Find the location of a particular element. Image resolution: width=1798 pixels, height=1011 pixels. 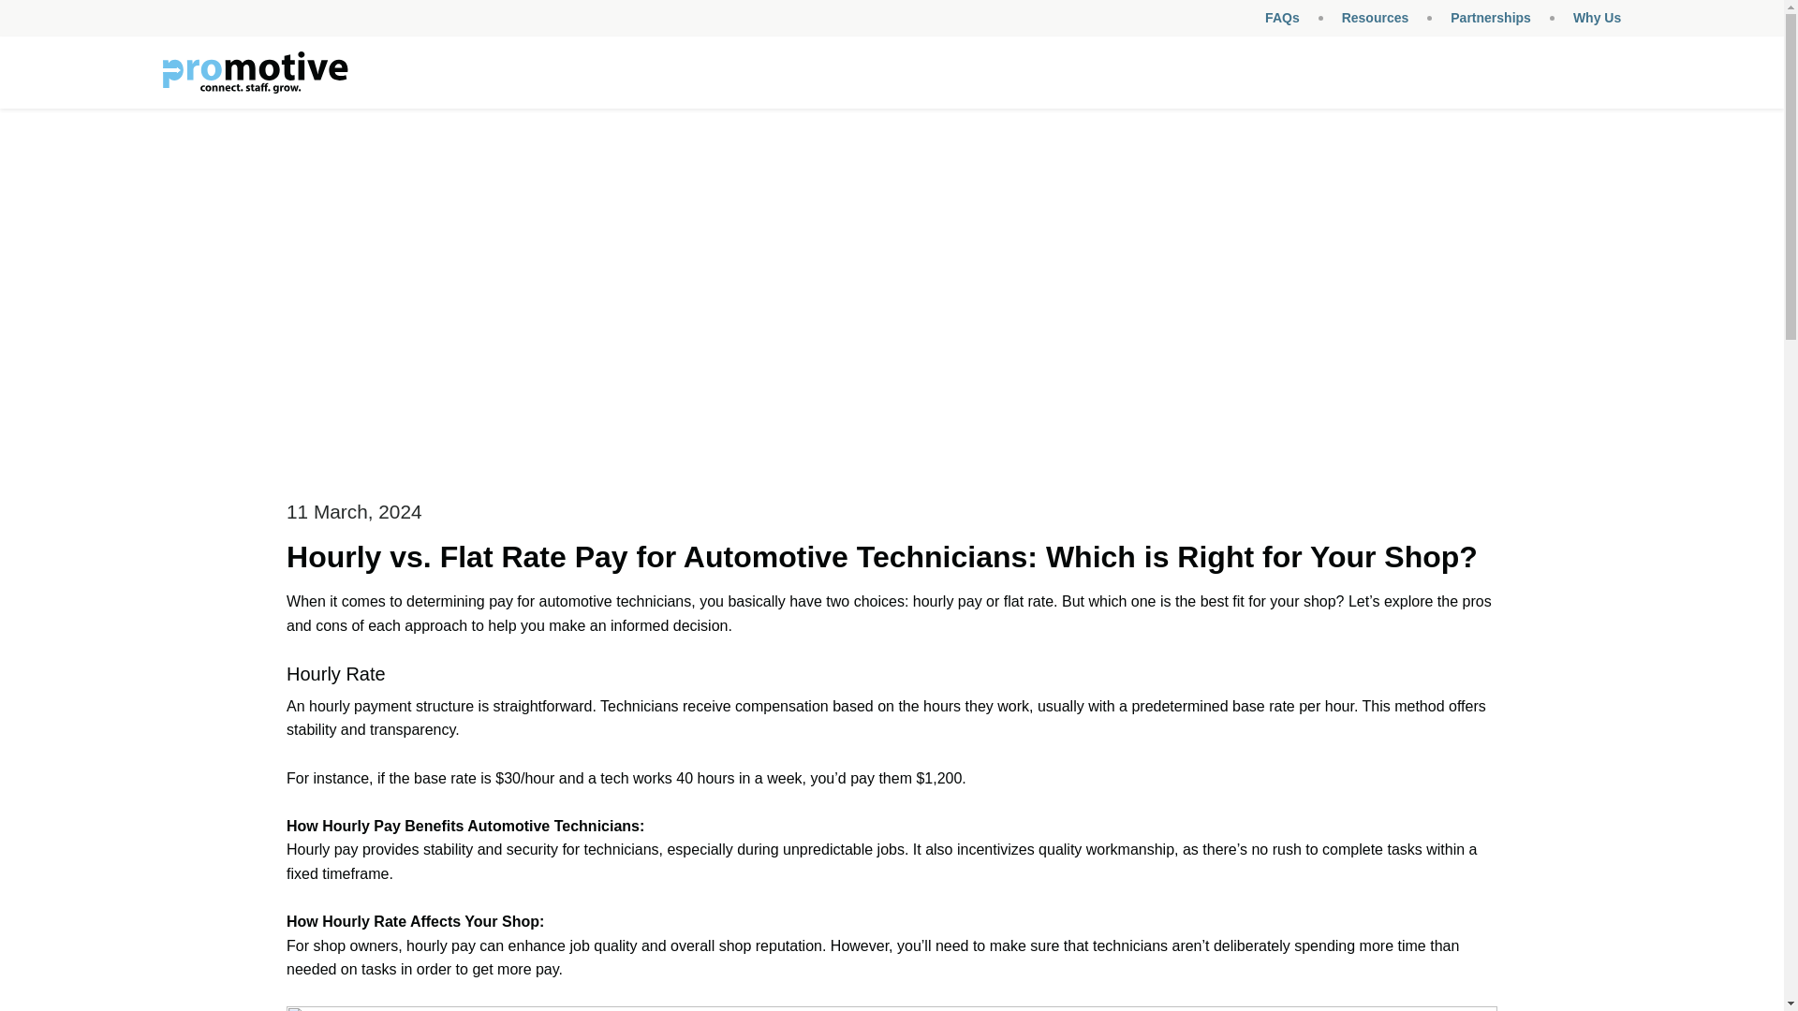

Sign In is located at coordinates (695, 517).